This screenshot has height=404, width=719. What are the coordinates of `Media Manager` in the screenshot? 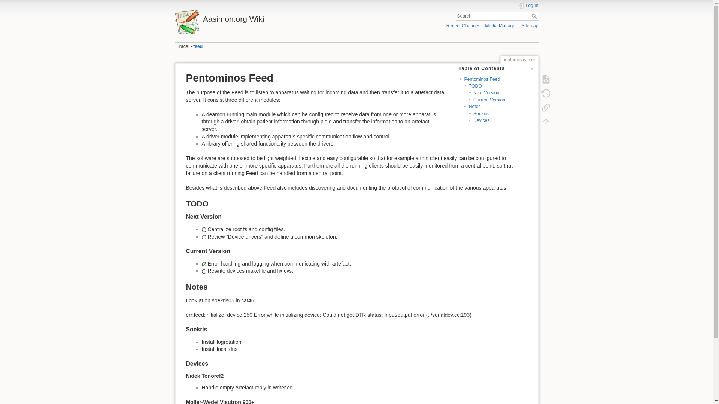 It's located at (501, 25).